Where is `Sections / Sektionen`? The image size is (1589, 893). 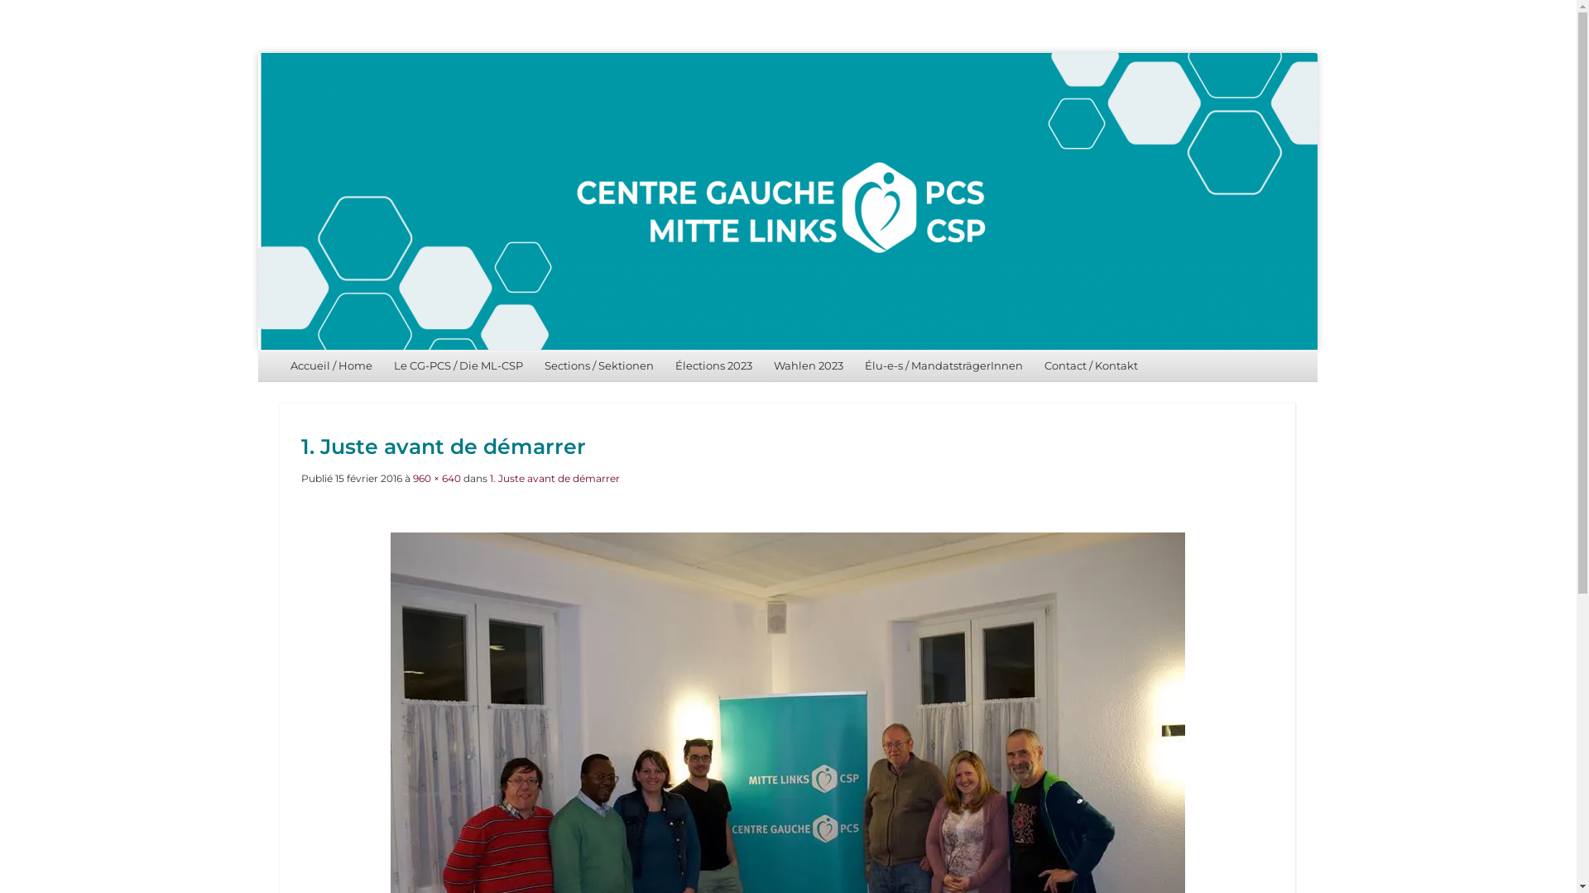
Sections / Sektionen is located at coordinates (599, 365).